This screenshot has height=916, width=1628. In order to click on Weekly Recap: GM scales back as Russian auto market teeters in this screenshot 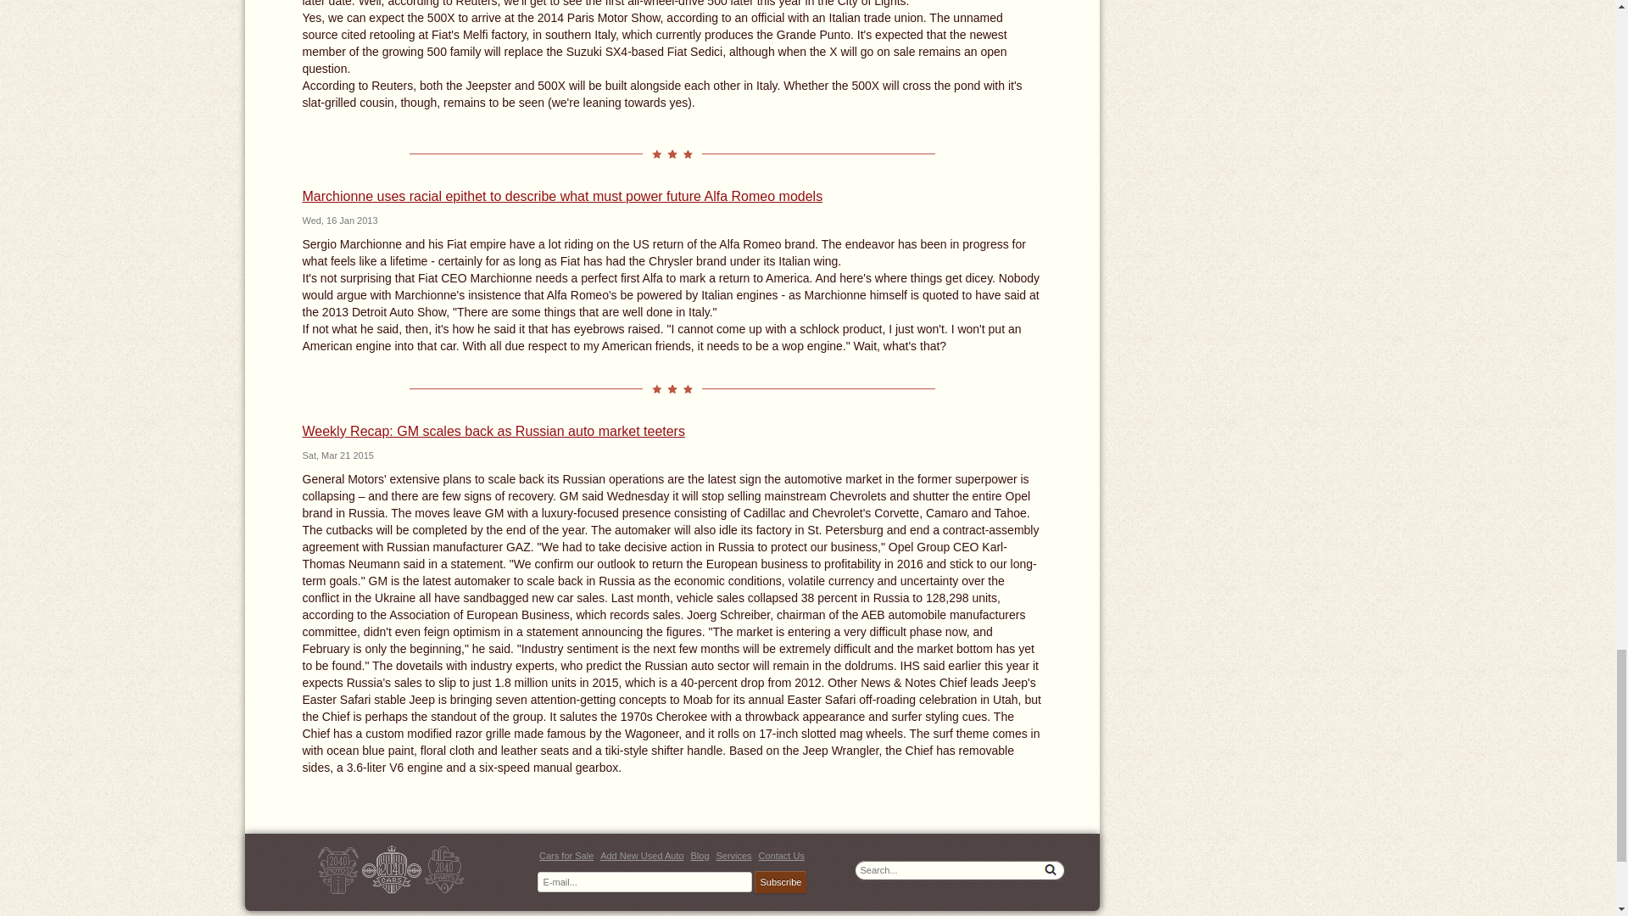, I will do `click(492, 431)`.